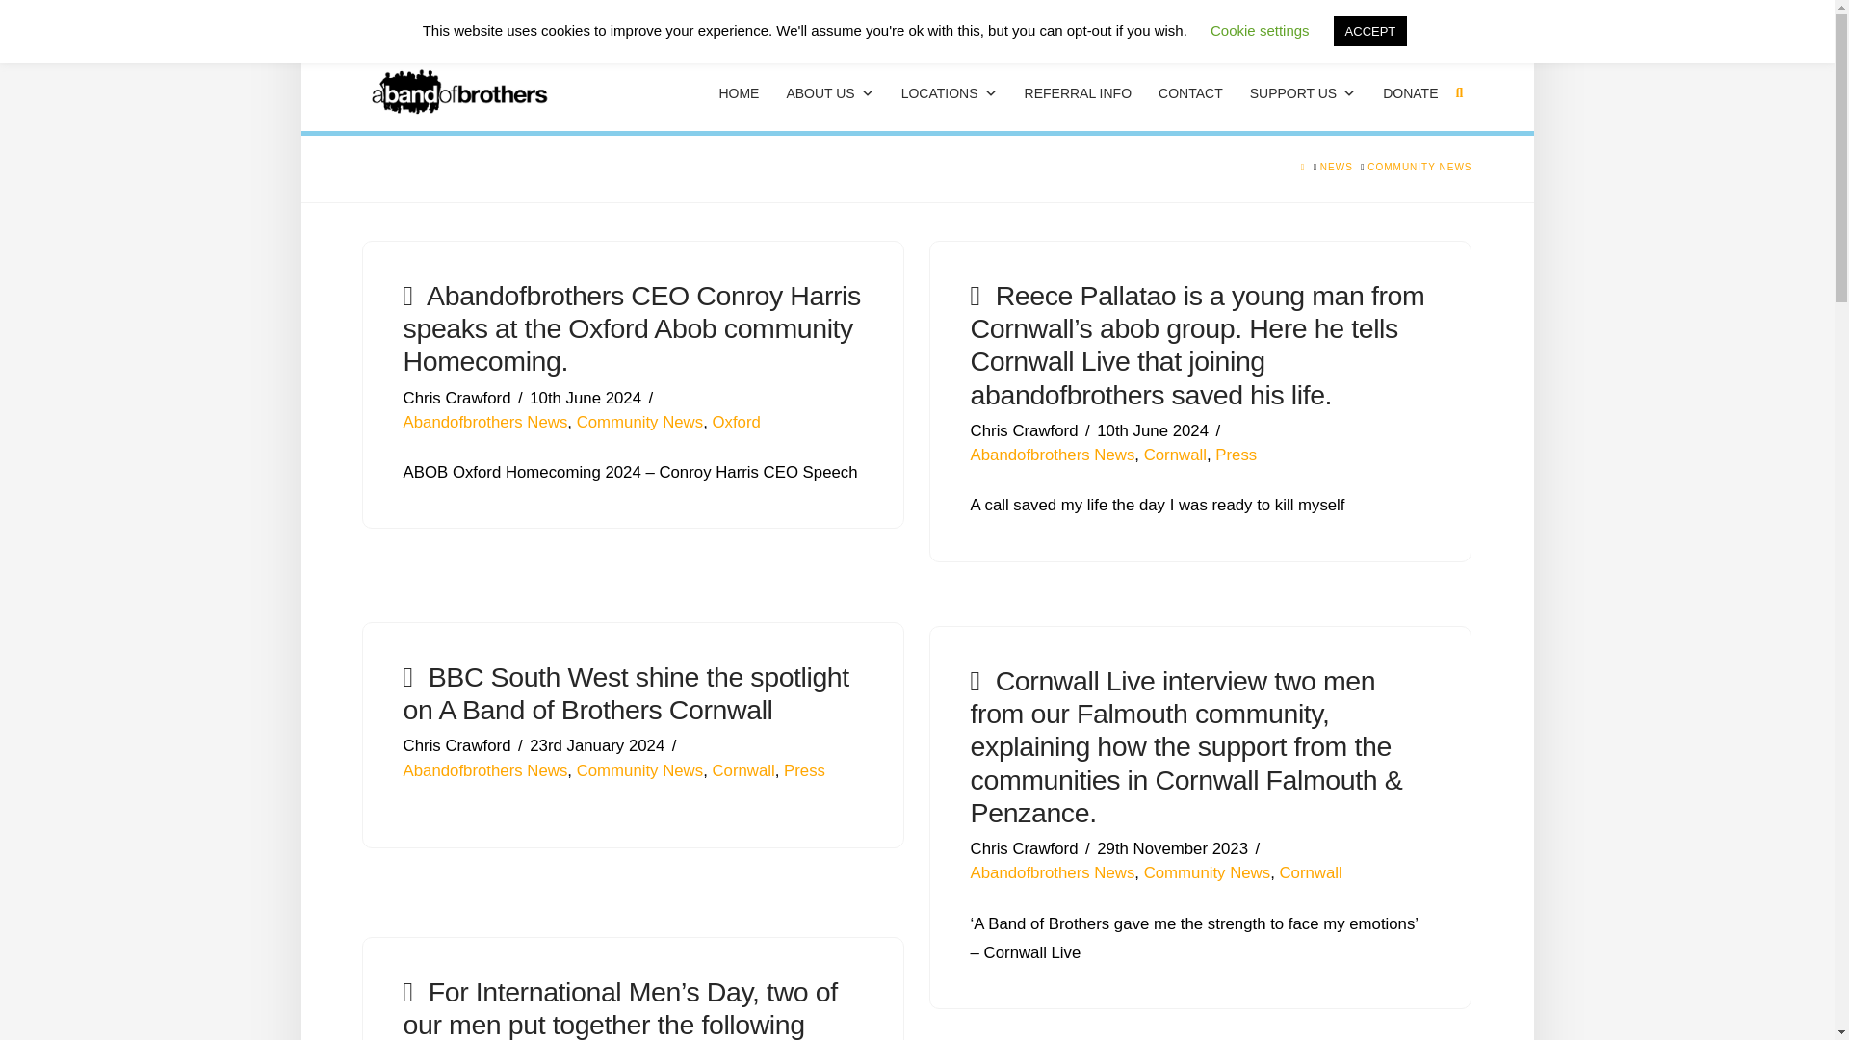  I want to click on Facebook, so click(1383, 21).